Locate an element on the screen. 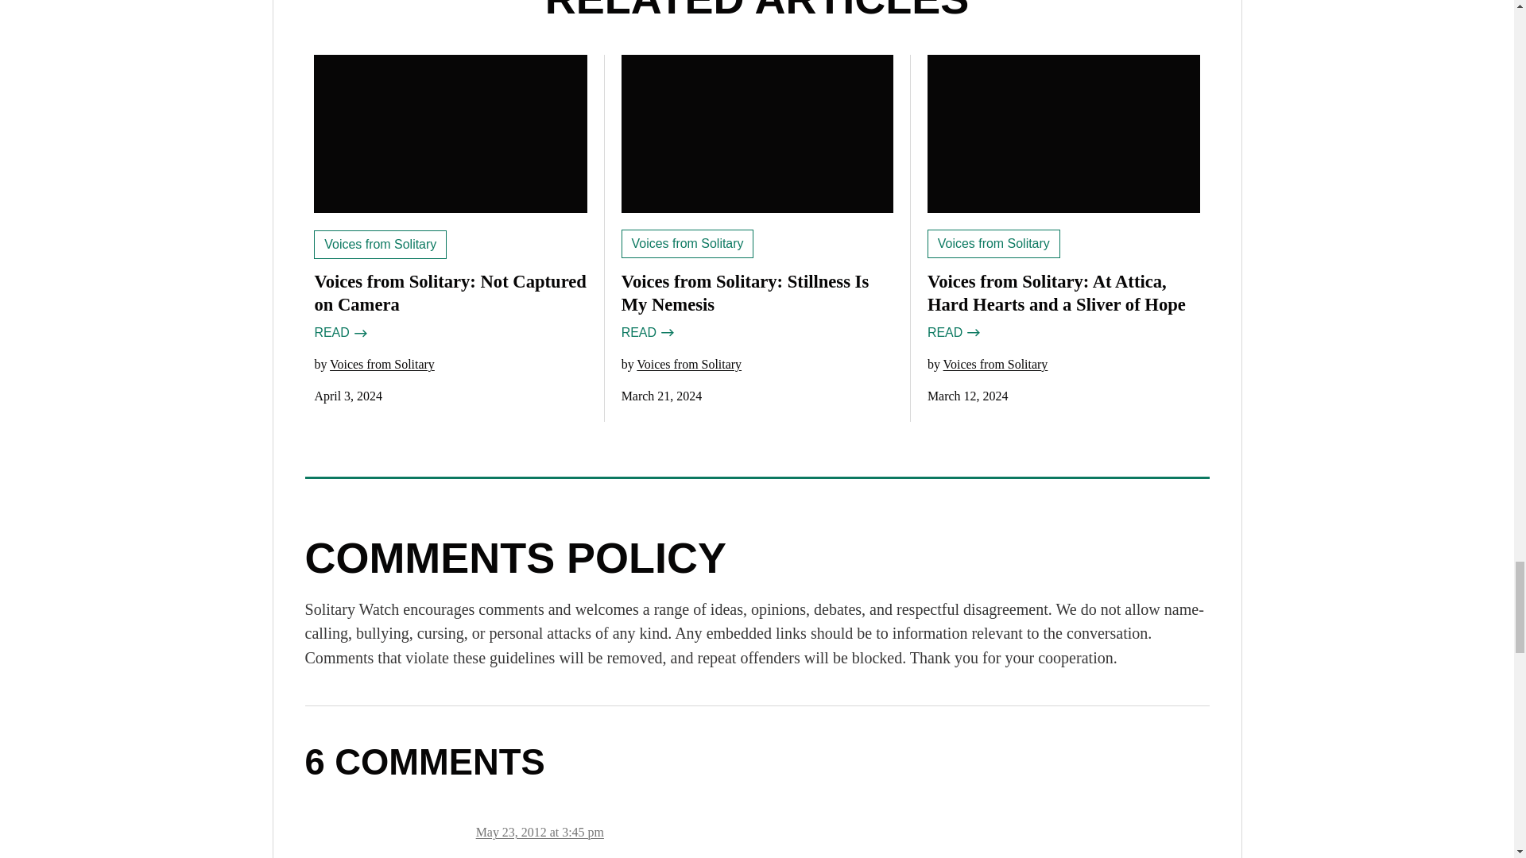 The height and width of the screenshot is (858, 1526). ARROW POINTING RIGHT is located at coordinates (666, 332).